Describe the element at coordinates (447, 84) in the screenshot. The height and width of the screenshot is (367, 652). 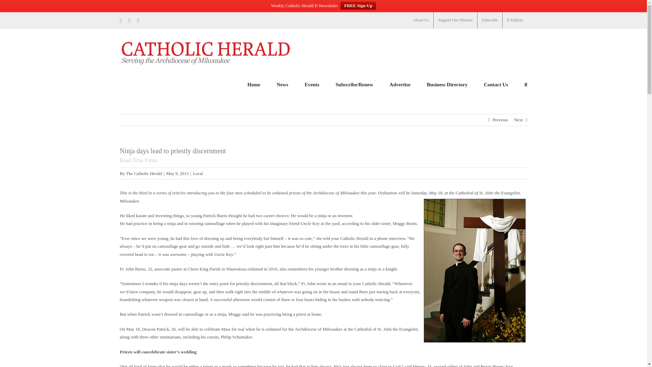
I see `Business Directory` at that location.